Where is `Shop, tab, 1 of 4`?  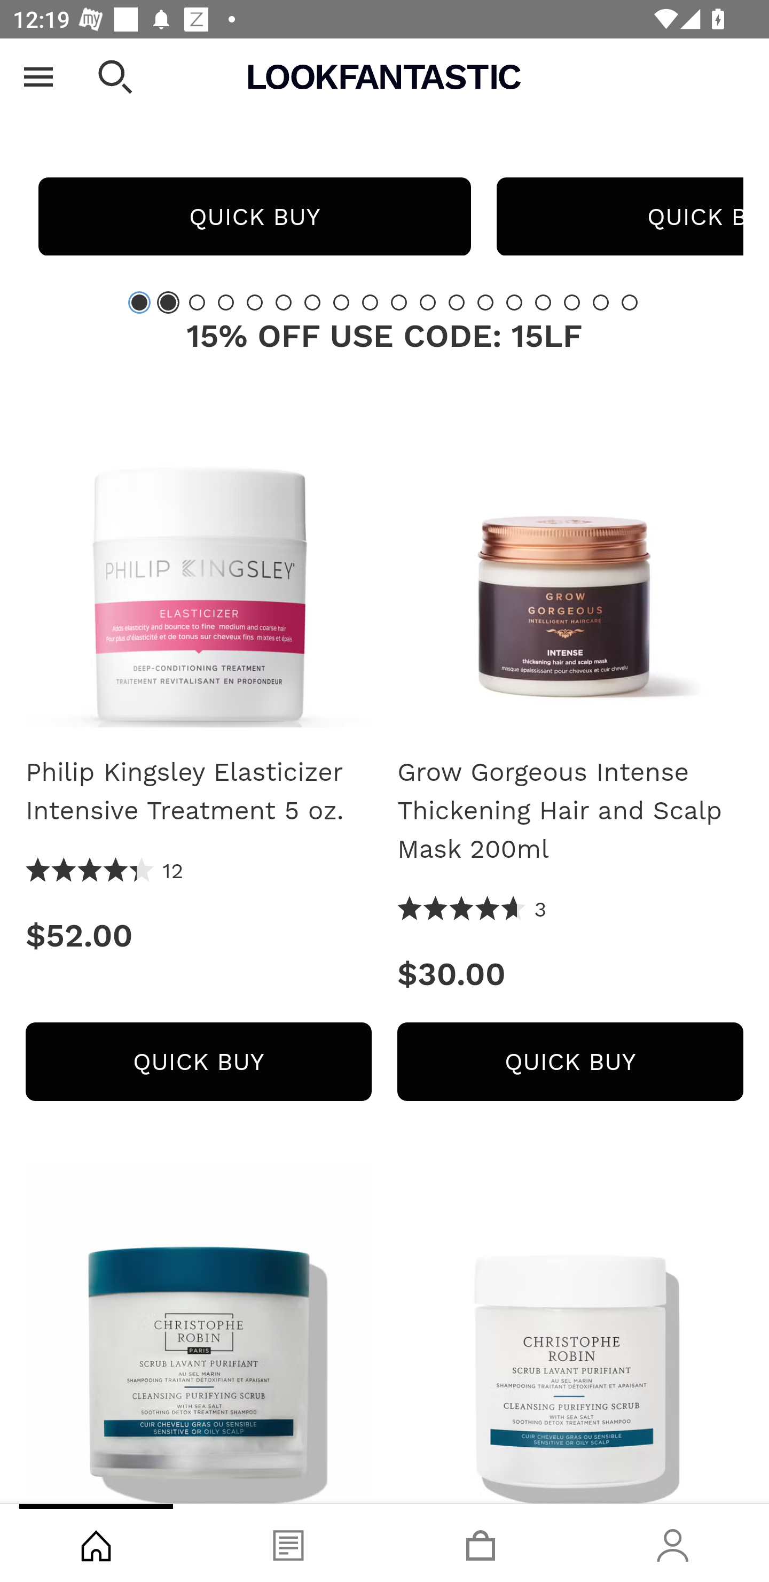 Shop, tab, 1 of 4 is located at coordinates (96, 1543).